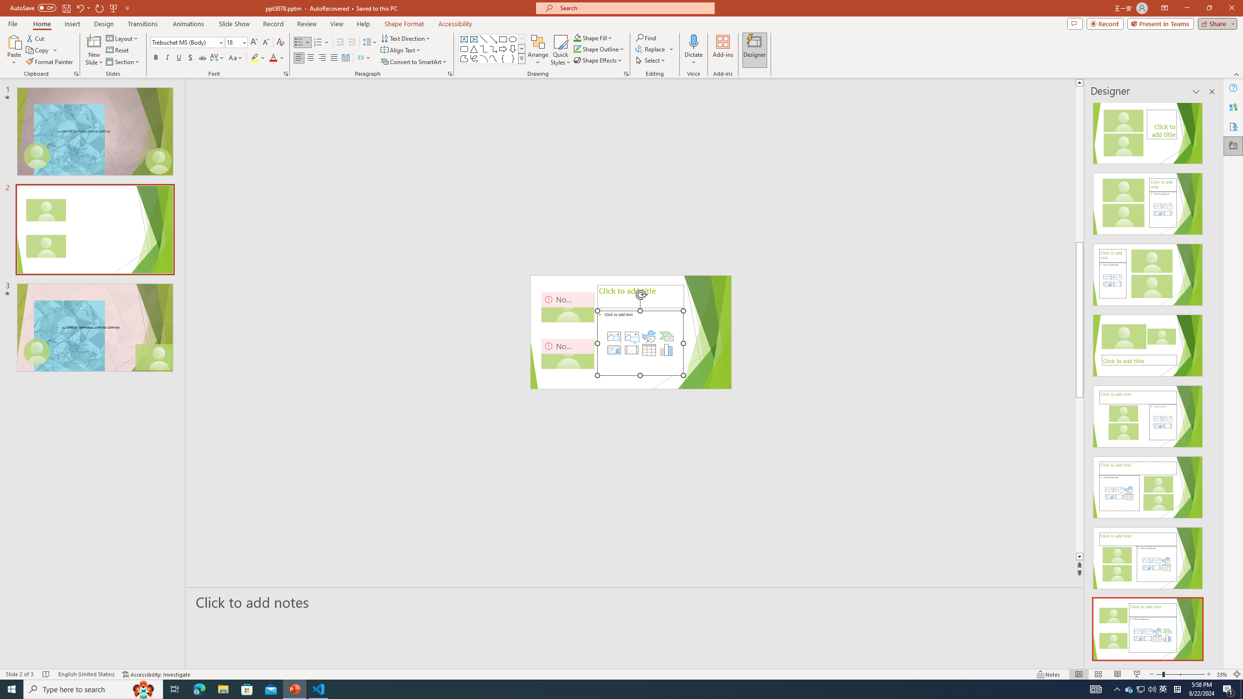 The width and height of the screenshot is (1243, 699). What do you see at coordinates (667, 349) in the screenshot?
I see `Insert Chart` at bounding box center [667, 349].